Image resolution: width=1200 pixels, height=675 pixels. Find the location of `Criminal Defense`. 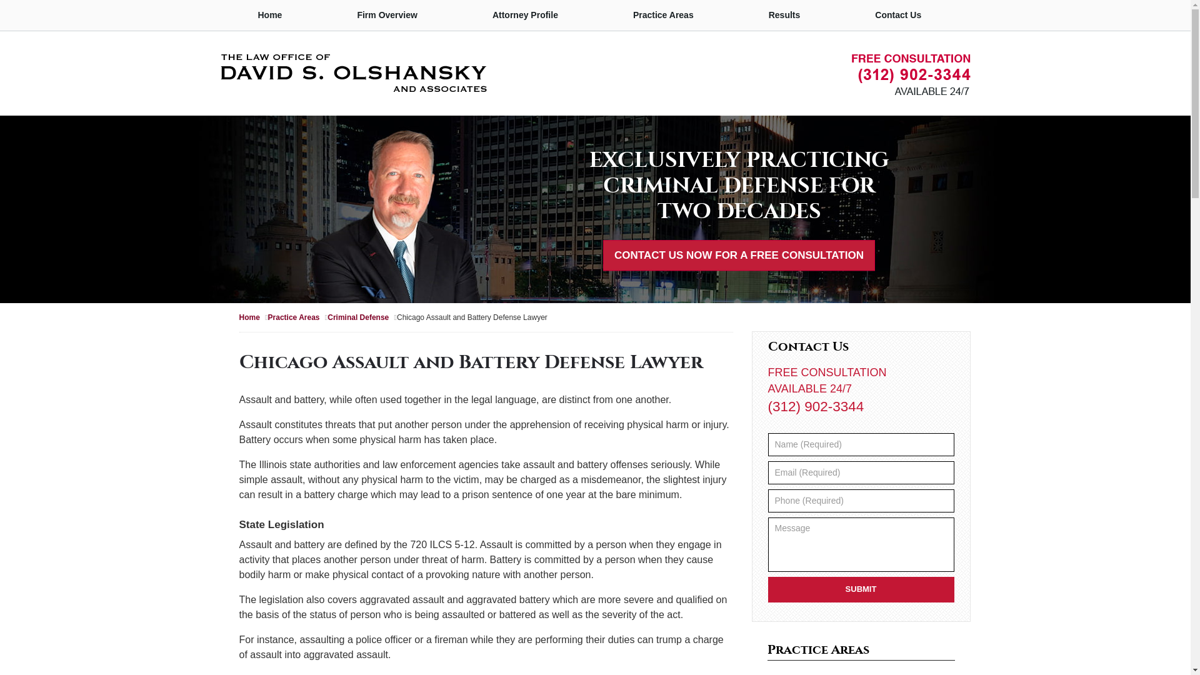

Criminal Defense is located at coordinates (362, 317).